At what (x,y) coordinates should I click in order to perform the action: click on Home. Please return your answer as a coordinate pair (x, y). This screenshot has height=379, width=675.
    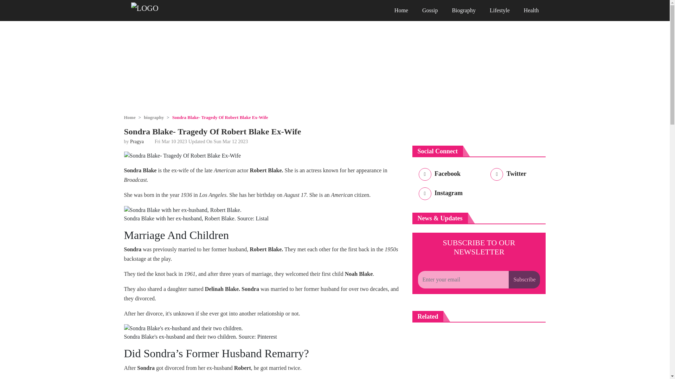
    Looking at the image, I should click on (129, 117).